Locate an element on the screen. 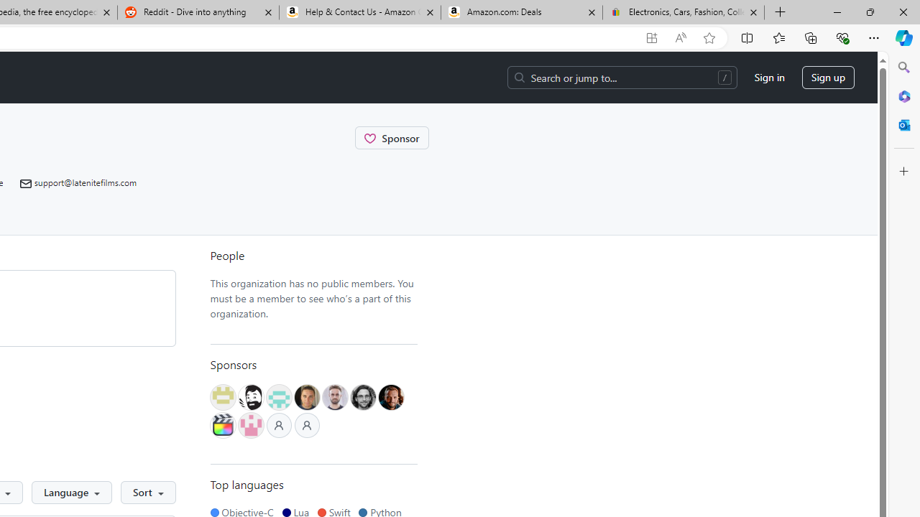  @lamer40 is located at coordinates (307, 396).